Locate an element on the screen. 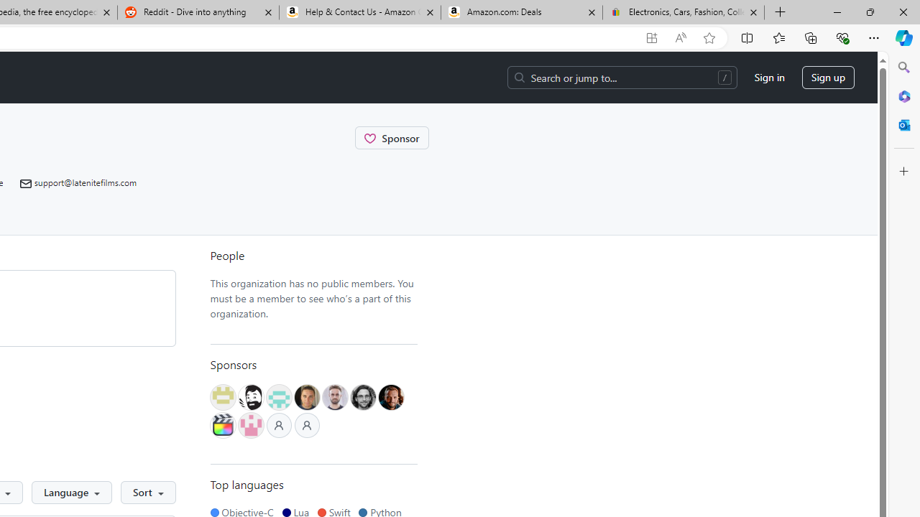  @lamer40 is located at coordinates (307, 396).